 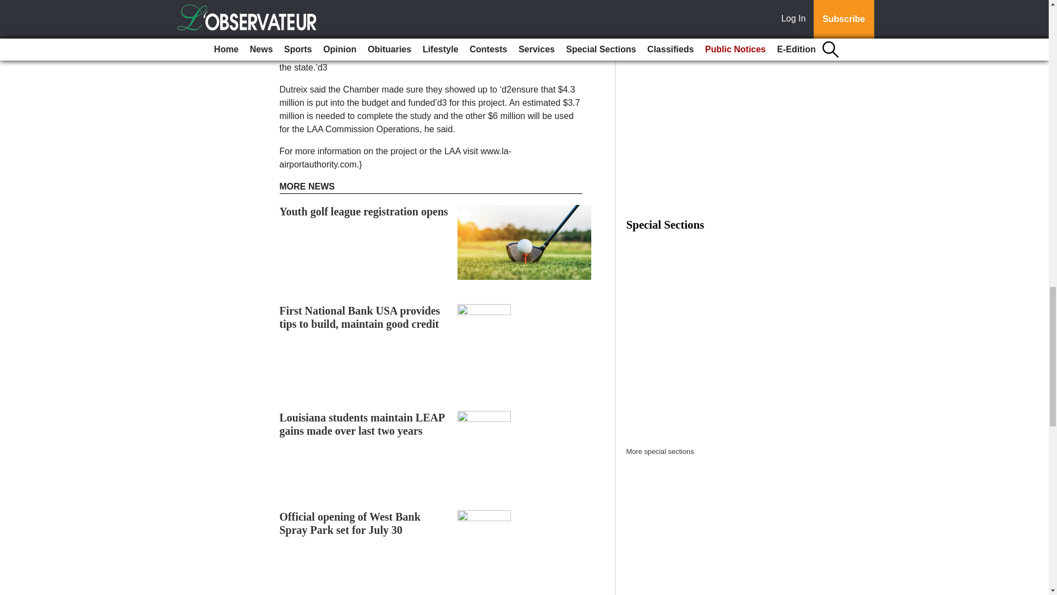 What do you see at coordinates (364, 212) in the screenshot?
I see `Youth golf league registration opens` at bounding box center [364, 212].